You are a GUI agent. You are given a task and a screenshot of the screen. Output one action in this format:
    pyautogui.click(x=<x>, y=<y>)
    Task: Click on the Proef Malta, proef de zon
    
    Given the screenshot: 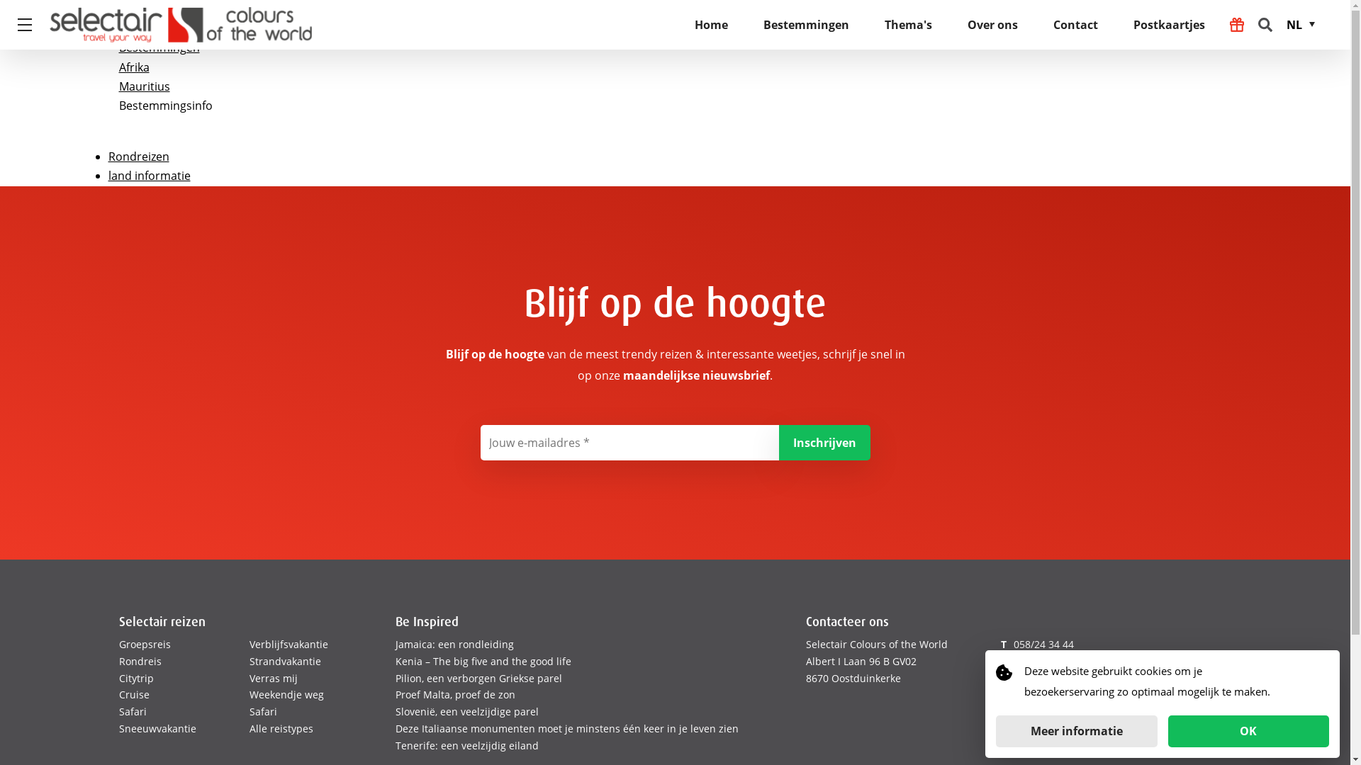 What is the action you would take?
    pyautogui.click(x=455, y=694)
    